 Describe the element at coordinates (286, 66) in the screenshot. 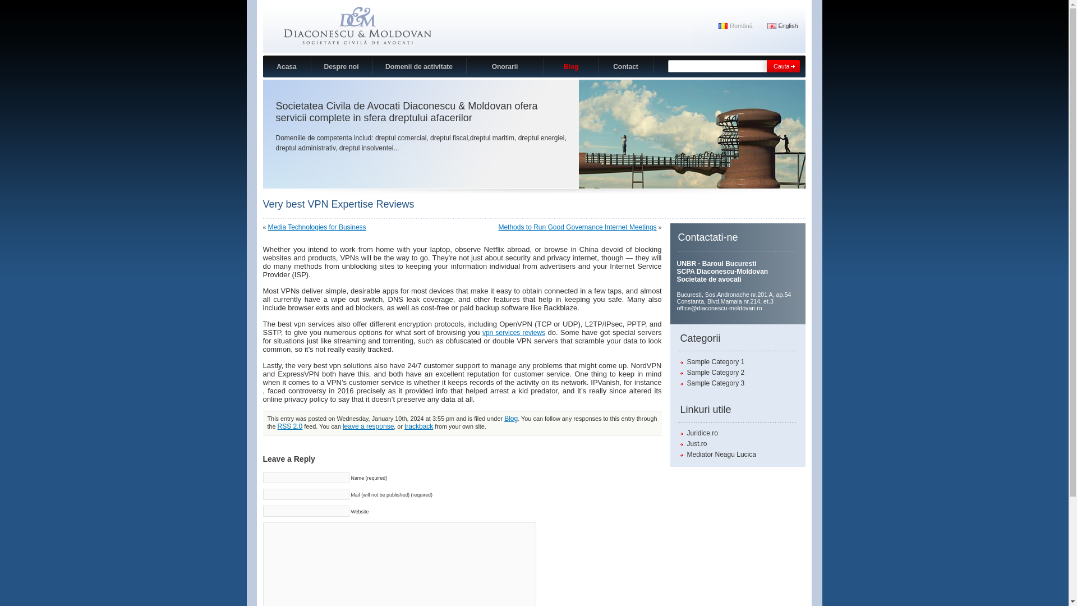

I see `Acasa` at that location.